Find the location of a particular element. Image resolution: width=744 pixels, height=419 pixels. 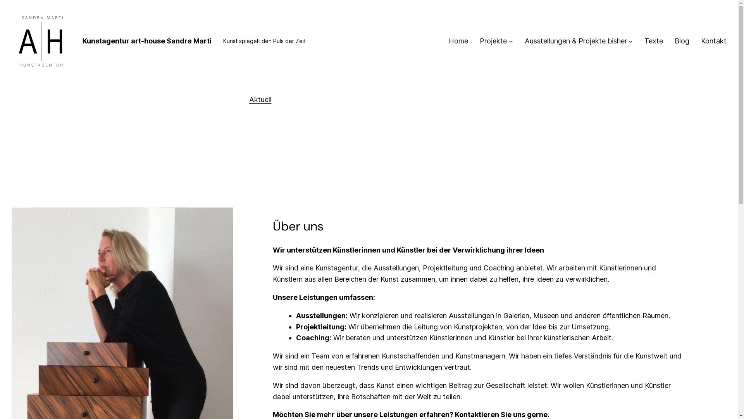

Ausstellungen & Projekte bisher is located at coordinates (576, 41).